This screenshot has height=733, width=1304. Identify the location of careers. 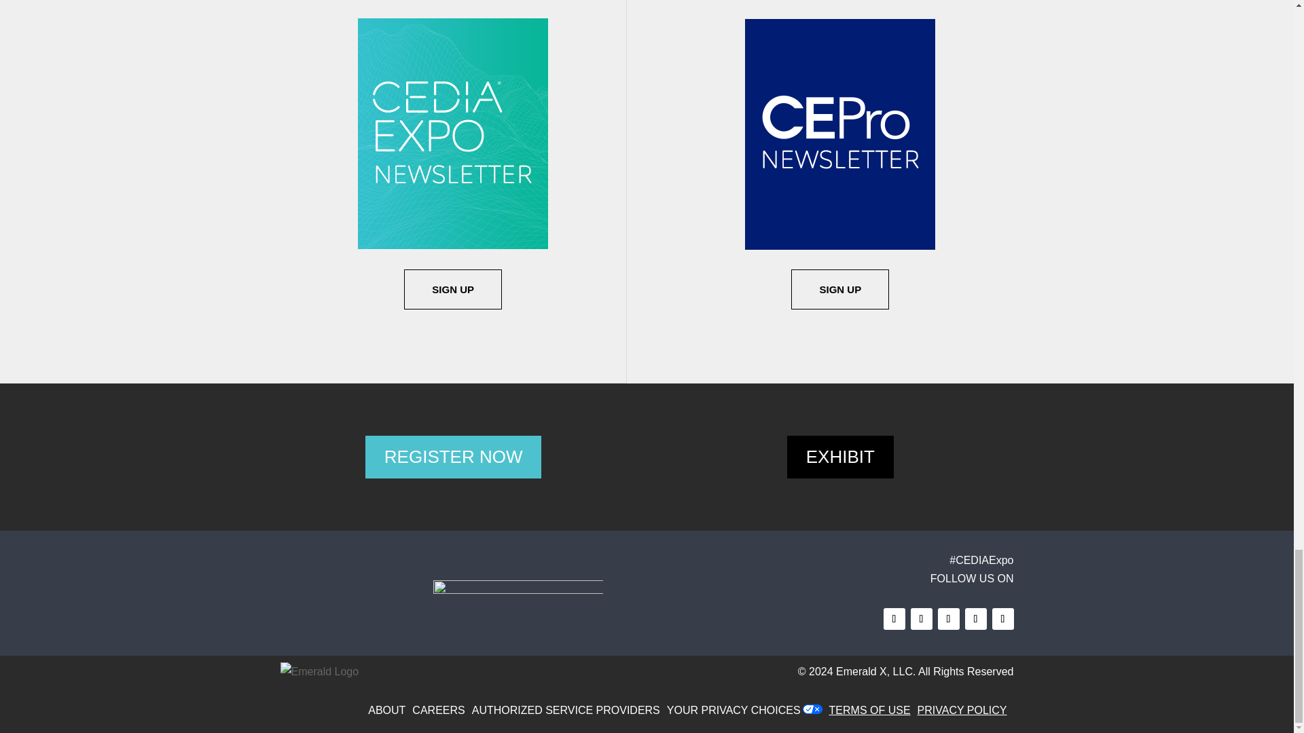
(441, 710).